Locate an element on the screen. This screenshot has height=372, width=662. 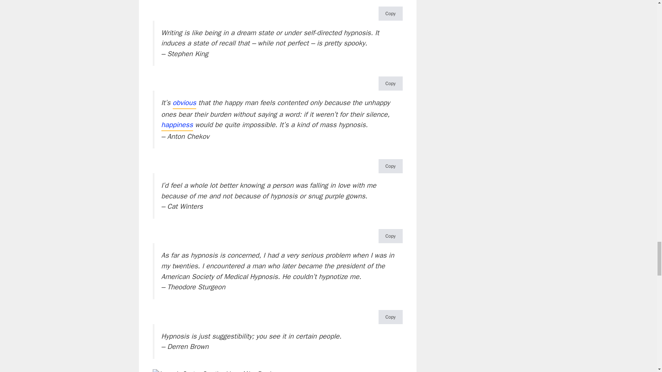
happiness is located at coordinates (177, 125).